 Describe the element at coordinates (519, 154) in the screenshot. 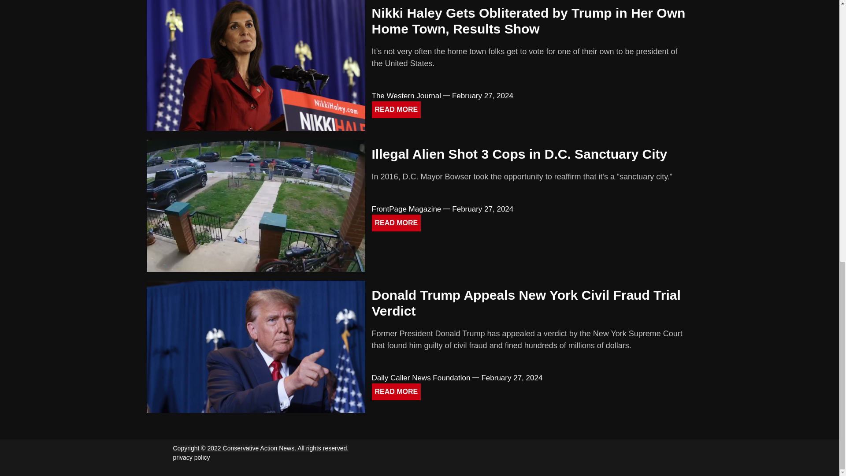

I see `Illegal Alien Shot 3 Cops in D.C. Sanctuary City` at that location.